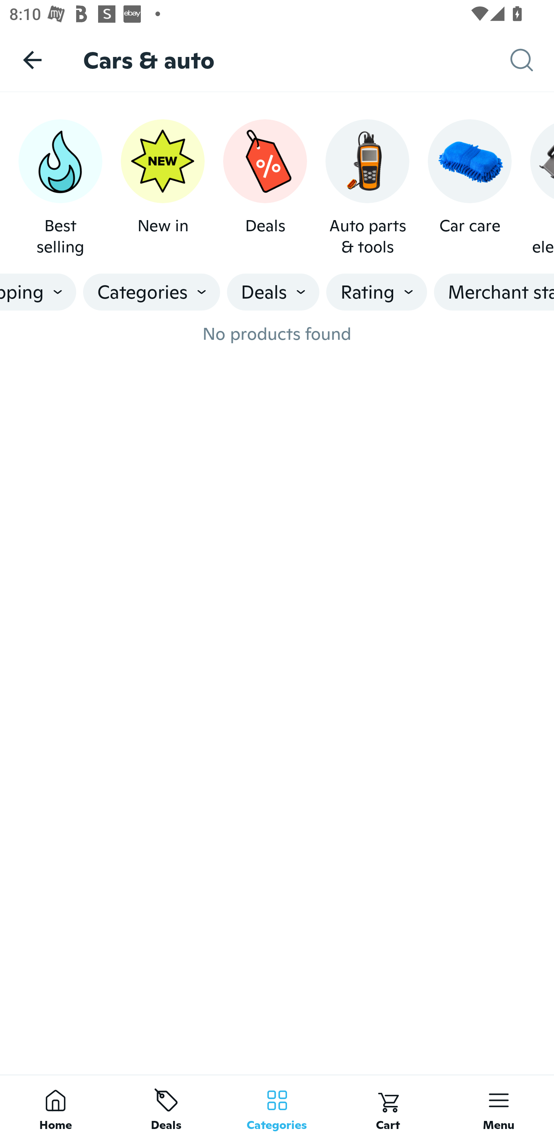  What do you see at coordinates (60, 188) in the screenshot?
I see `Best selling` at bounding box center [60, 188].